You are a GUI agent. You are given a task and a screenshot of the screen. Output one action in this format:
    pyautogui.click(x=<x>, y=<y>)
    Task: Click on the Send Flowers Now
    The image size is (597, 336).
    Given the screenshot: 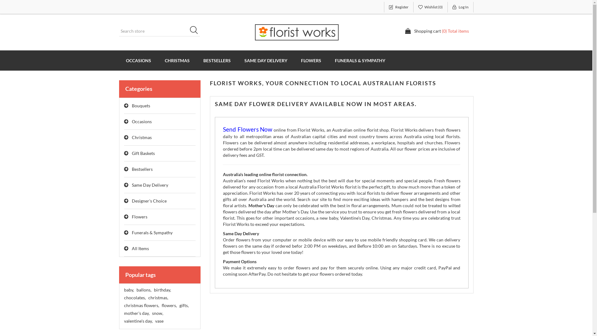 What is the action you would take?
    pyautogui.click(x=248, y=130)
    